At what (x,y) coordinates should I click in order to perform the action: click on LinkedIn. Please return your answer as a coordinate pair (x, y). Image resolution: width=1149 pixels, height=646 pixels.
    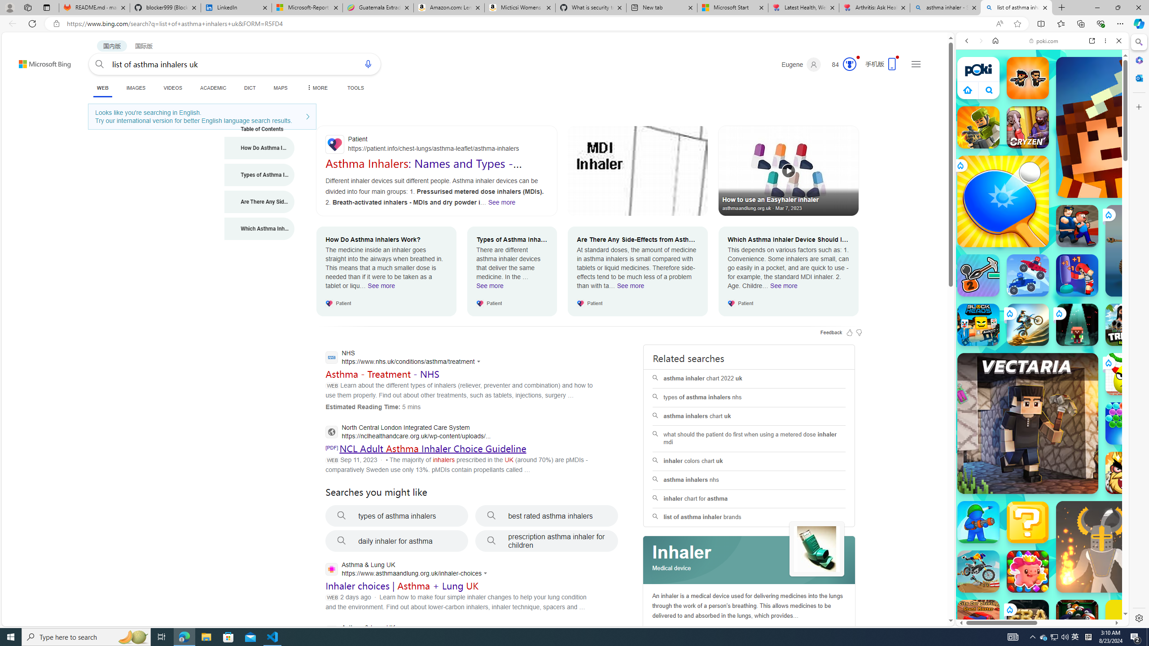
    Looking at the image, I should click on (236, 8).